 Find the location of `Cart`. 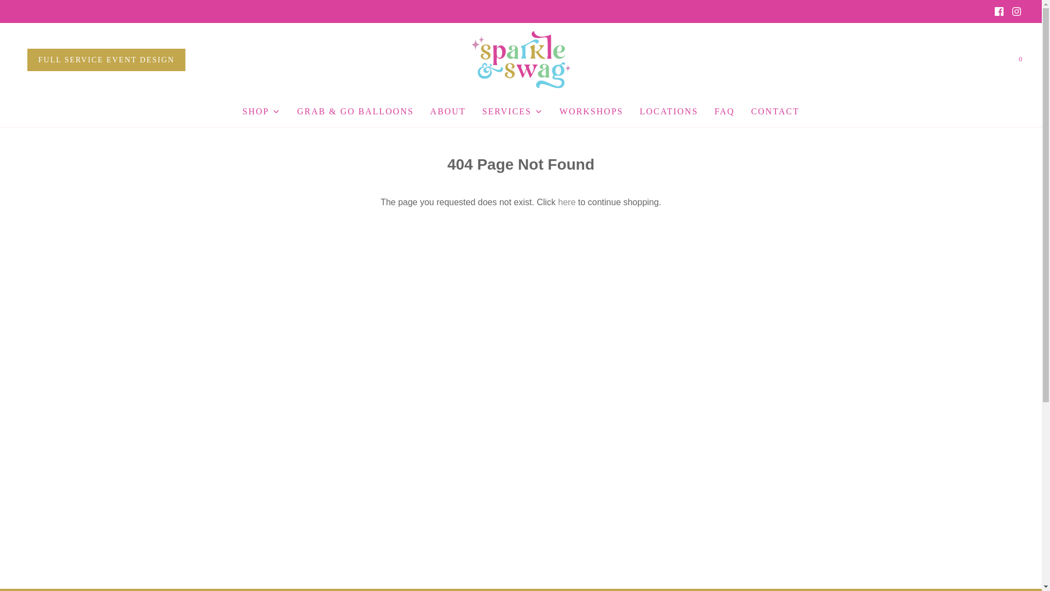

Cart is located at coordinates (1019, 59).